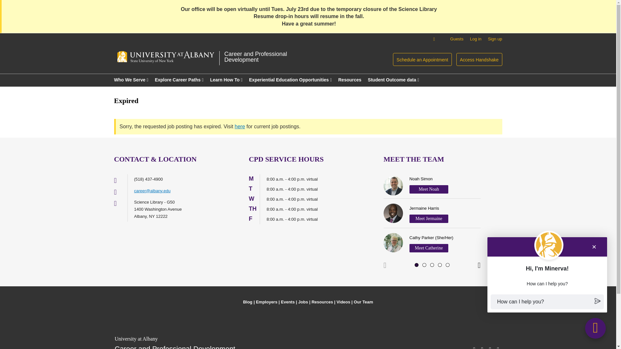  I want to click on Who We Serve, so click(495, 39).